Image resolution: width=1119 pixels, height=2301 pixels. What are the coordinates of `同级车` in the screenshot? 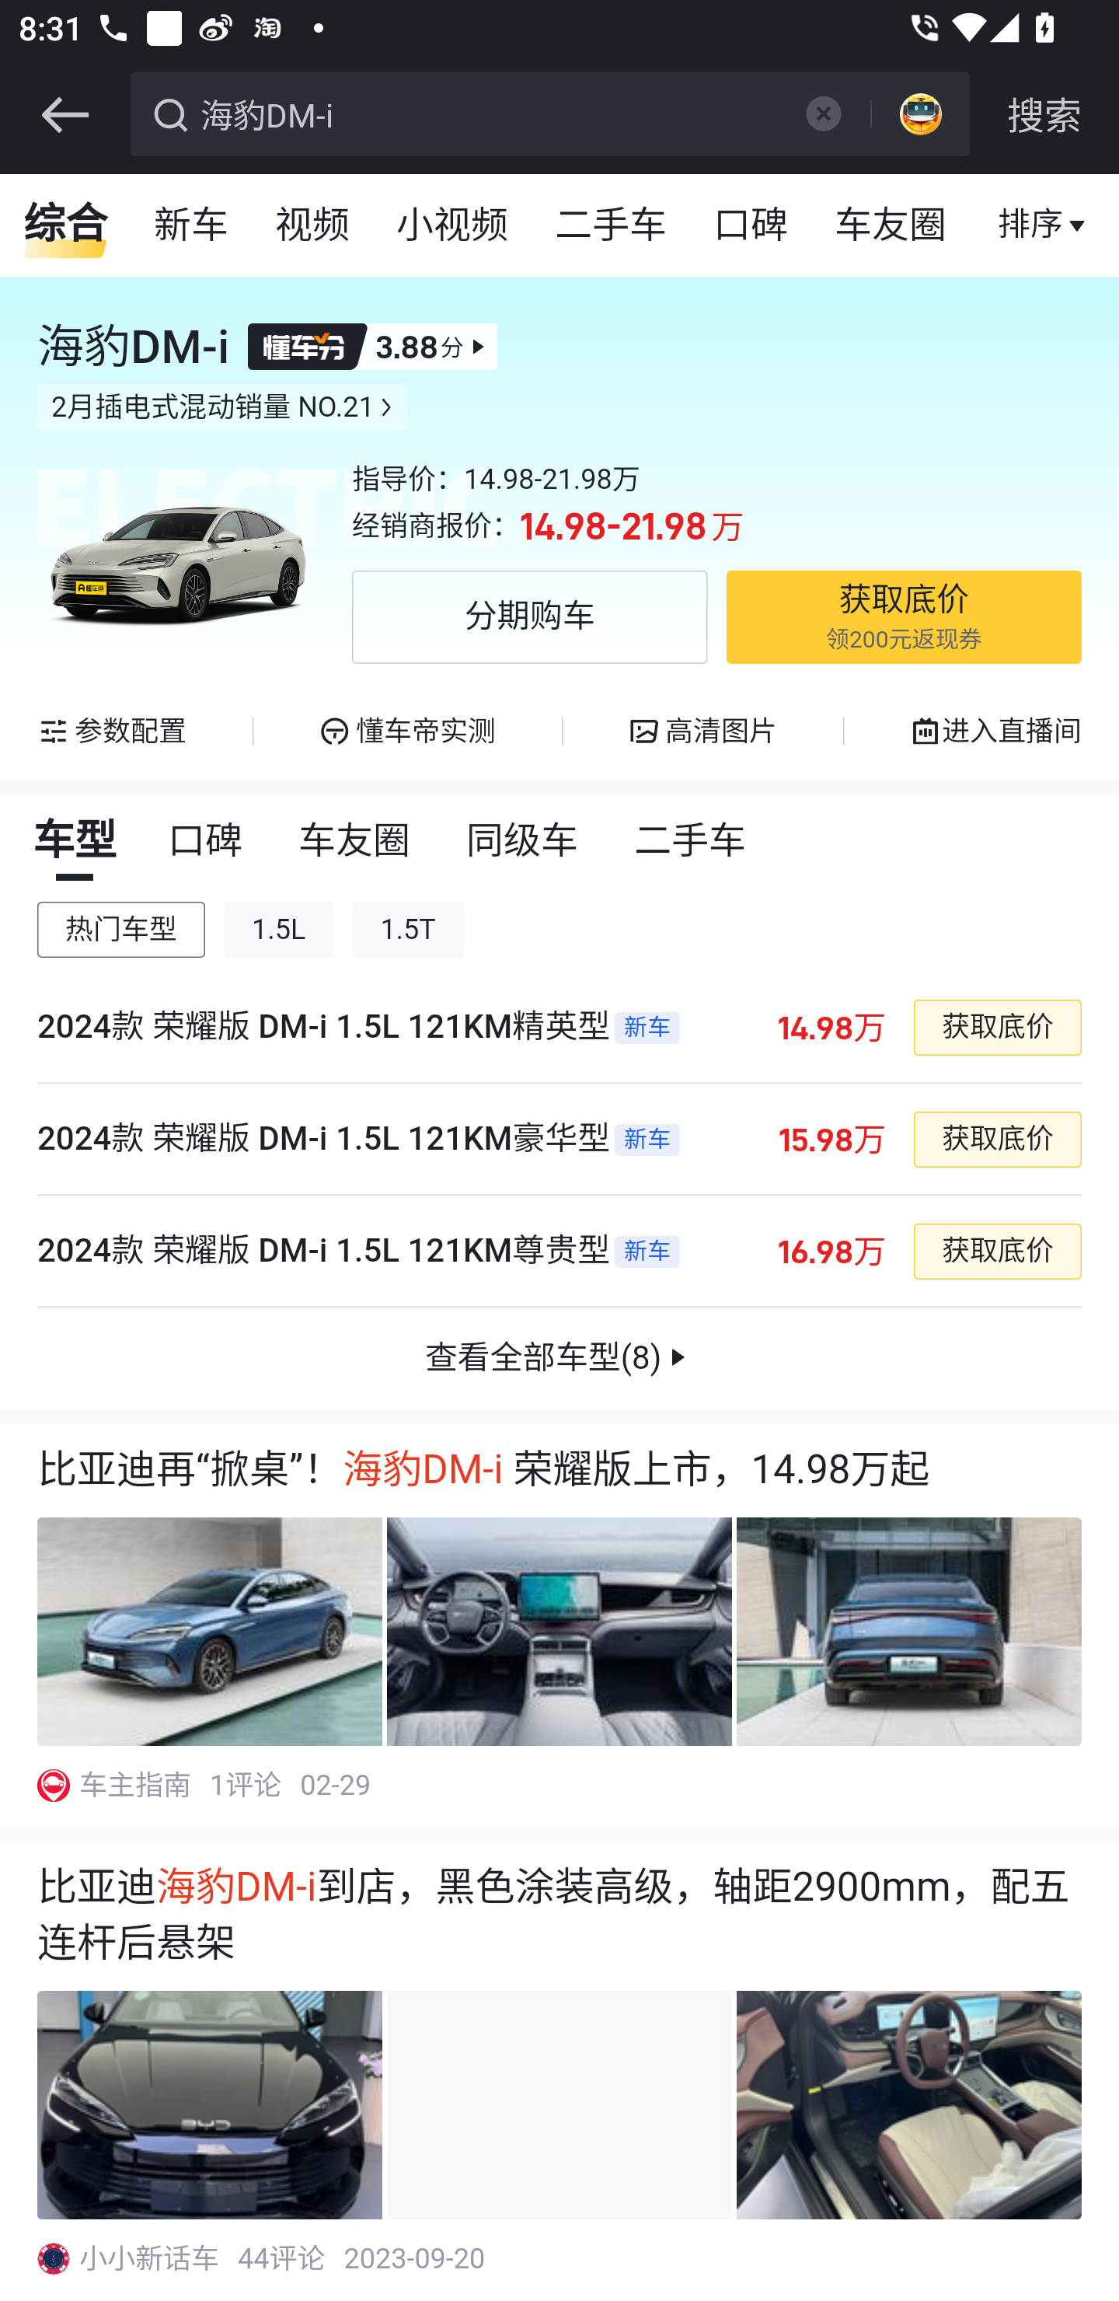 It's located at (524, 841).